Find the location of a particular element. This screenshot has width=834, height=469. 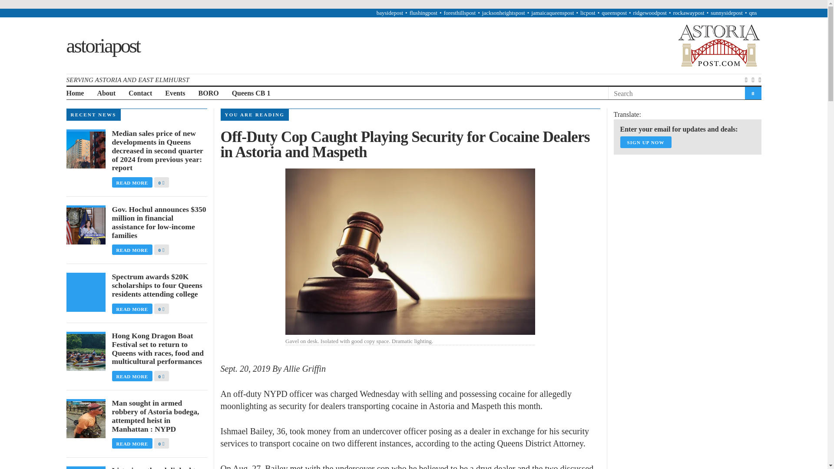

flushingpost is located at coordinates (423, 12).